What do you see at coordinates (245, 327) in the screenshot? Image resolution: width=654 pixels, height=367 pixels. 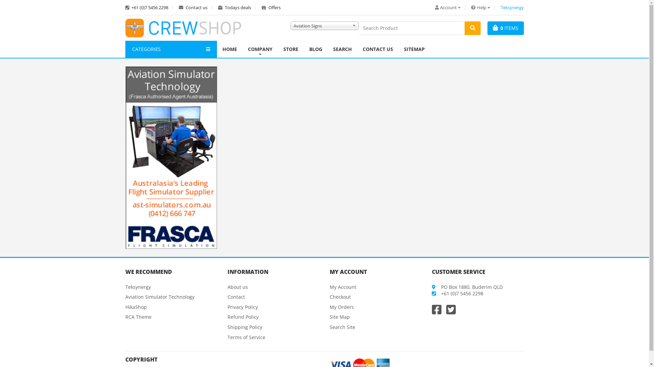 I see `Shipping Policy` at bounding box center [245, 327].